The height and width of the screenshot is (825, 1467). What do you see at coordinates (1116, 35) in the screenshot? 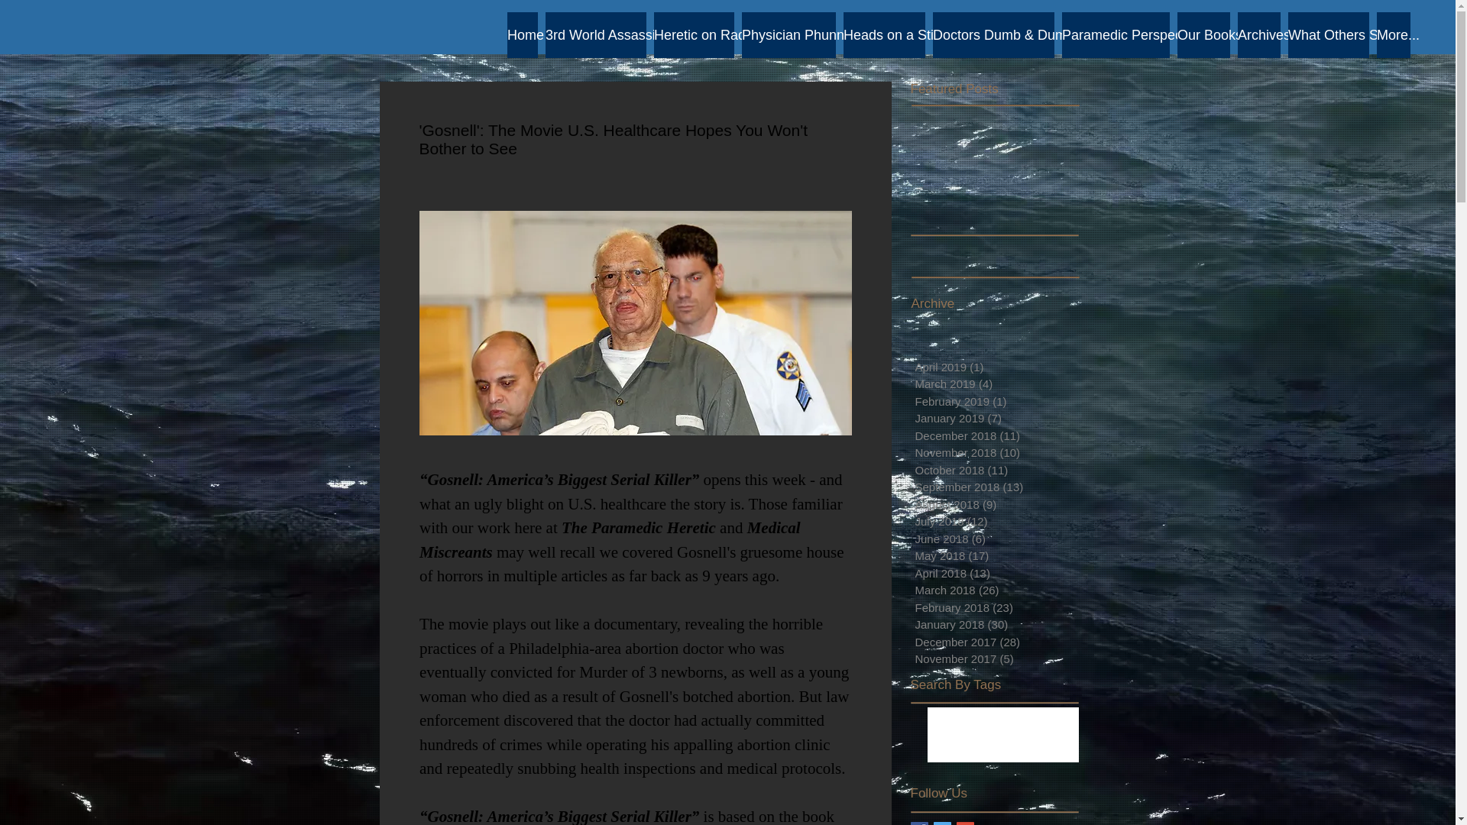
I see `Paramedic Perspective` at bounding box center [1116, 35].